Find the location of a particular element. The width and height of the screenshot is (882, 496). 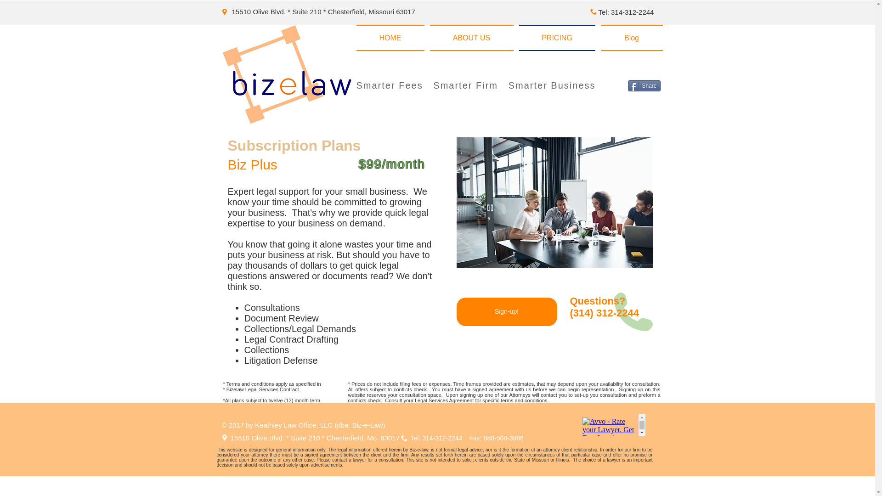

Sign-up! is located at coordinates (507, 311).